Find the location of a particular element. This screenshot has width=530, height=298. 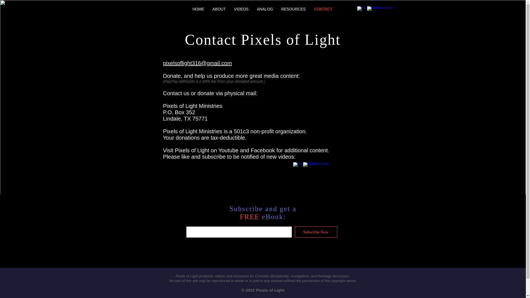

Subscribe Now is located at coordinates (316, 232).